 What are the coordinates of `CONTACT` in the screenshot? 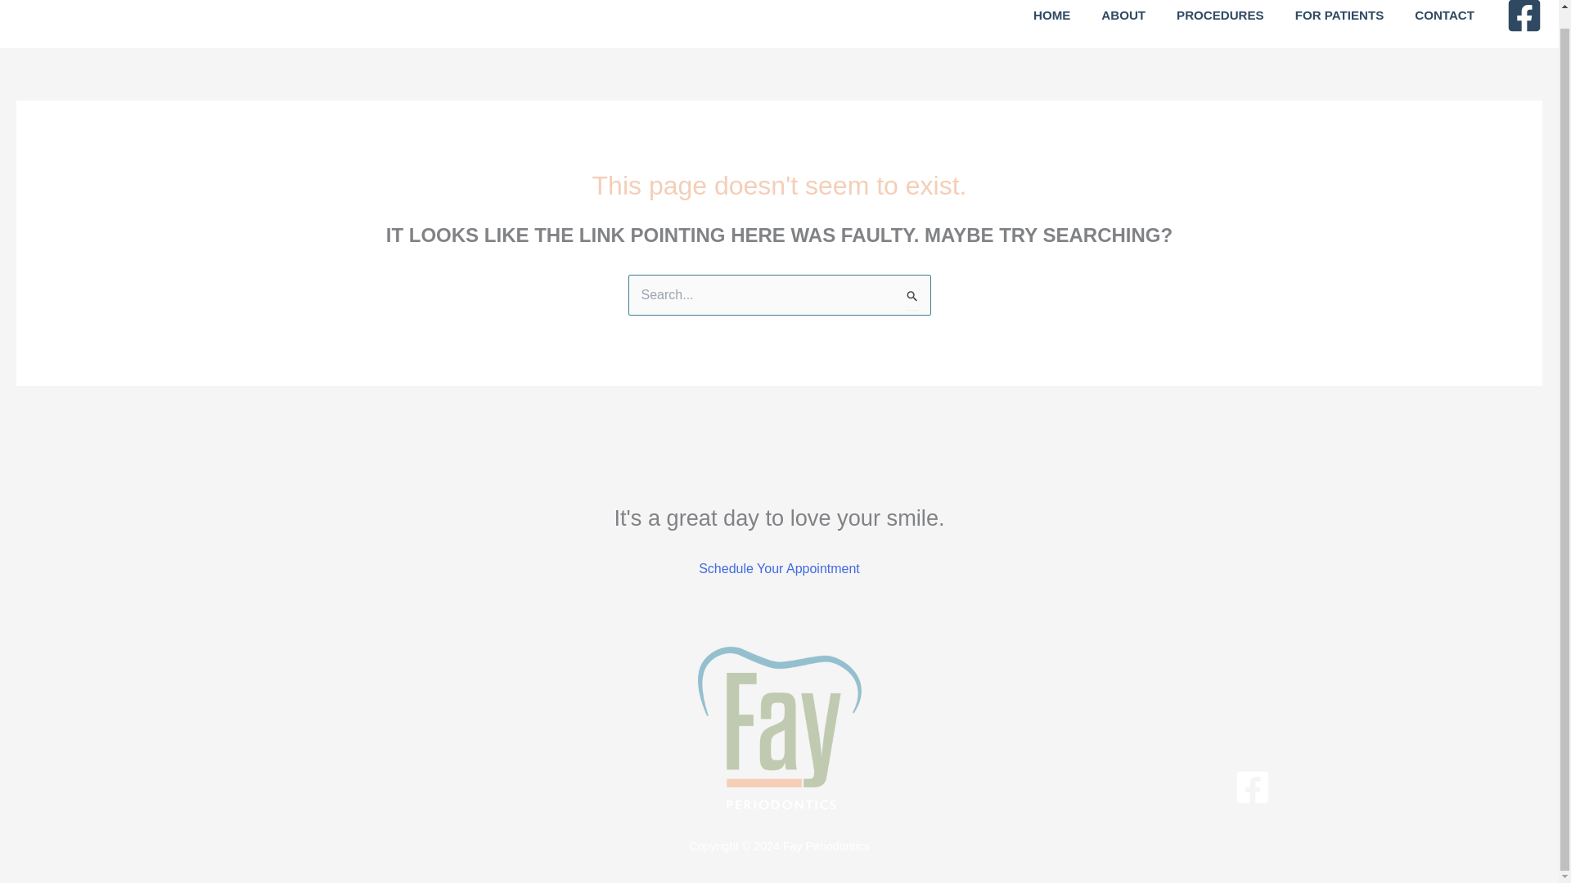 It's located at (1444, 16).